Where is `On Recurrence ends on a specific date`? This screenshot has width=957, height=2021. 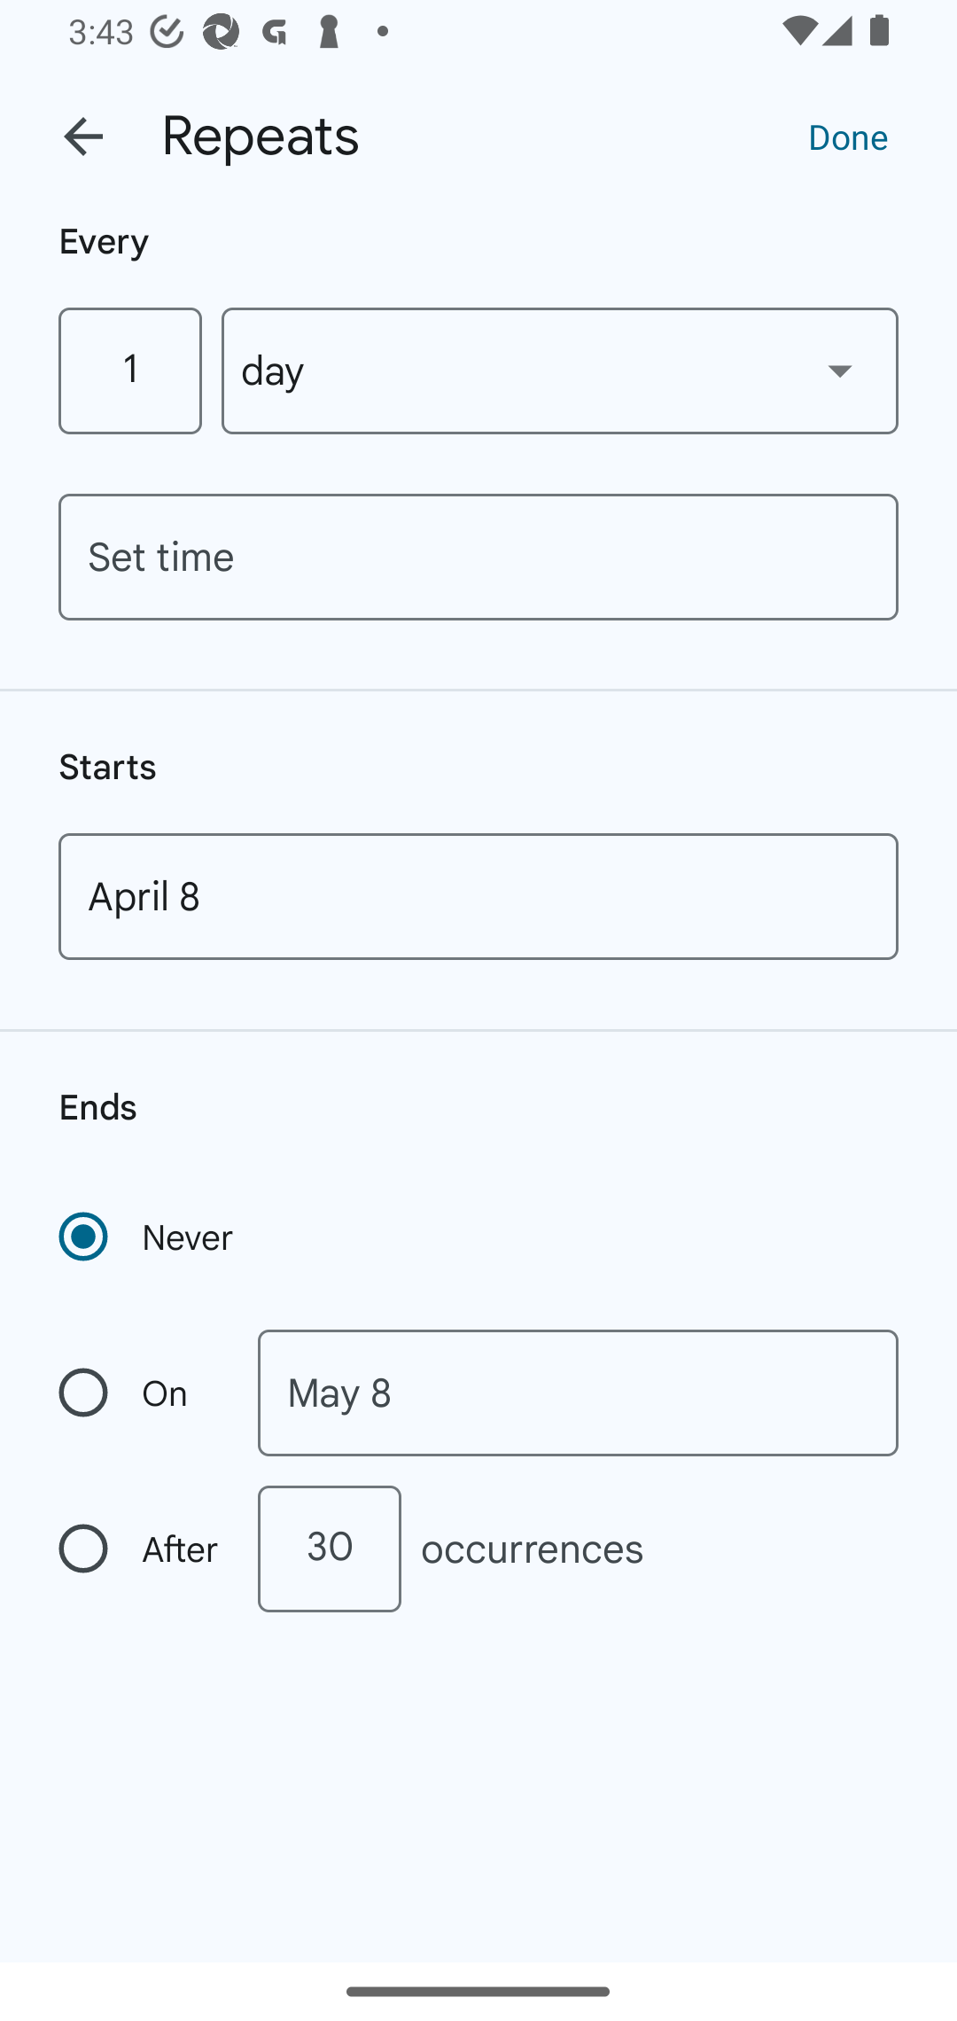
On Recurrence ends on a specific date is located at coordinates (140, 1393).